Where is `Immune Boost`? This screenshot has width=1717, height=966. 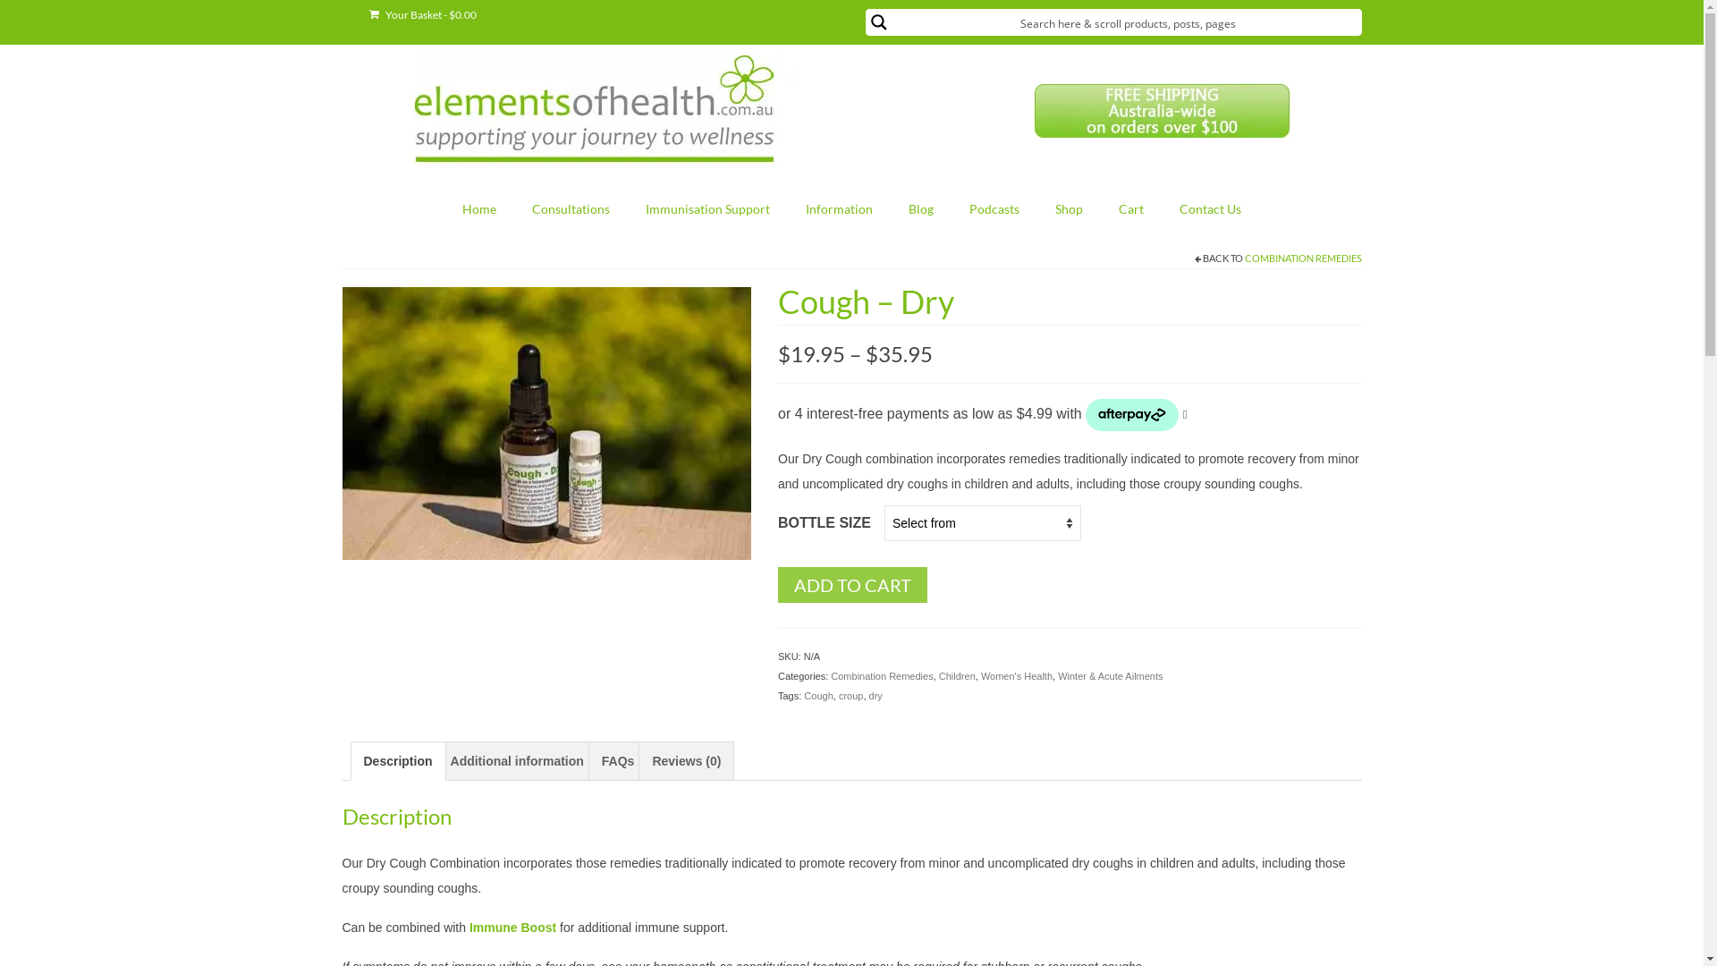 Immune Boost is located at coordinates (513, 928).